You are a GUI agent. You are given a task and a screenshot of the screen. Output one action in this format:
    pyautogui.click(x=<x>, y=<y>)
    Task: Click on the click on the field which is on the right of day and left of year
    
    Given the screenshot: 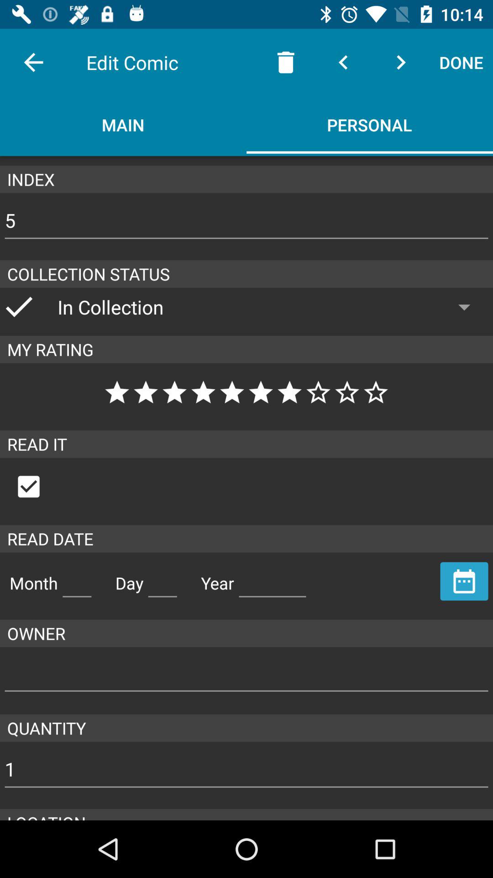 What is the action you would take?
    pyautogui.click(x=163, y=579)
    